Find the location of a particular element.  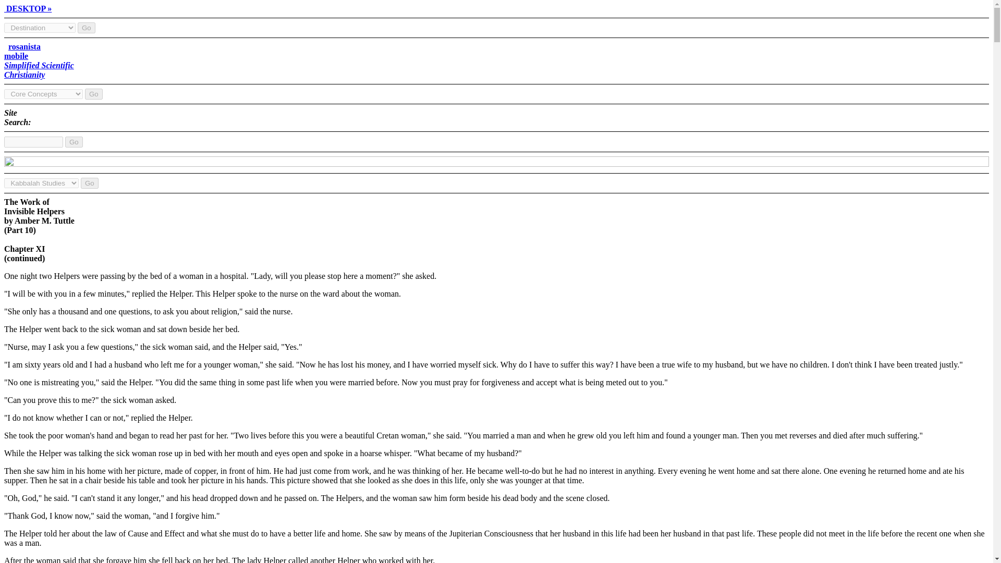

Go is located at coordinates (94, 94).